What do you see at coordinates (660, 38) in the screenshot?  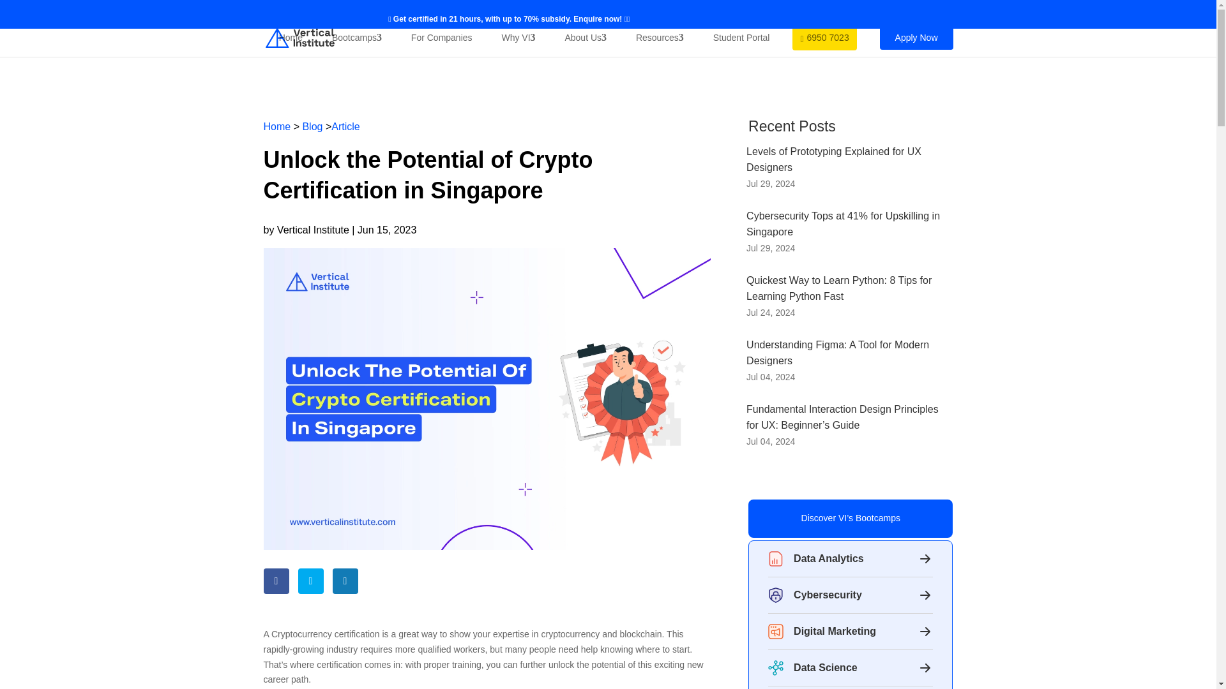 I see `Resources` at bounding box center [660, 38].